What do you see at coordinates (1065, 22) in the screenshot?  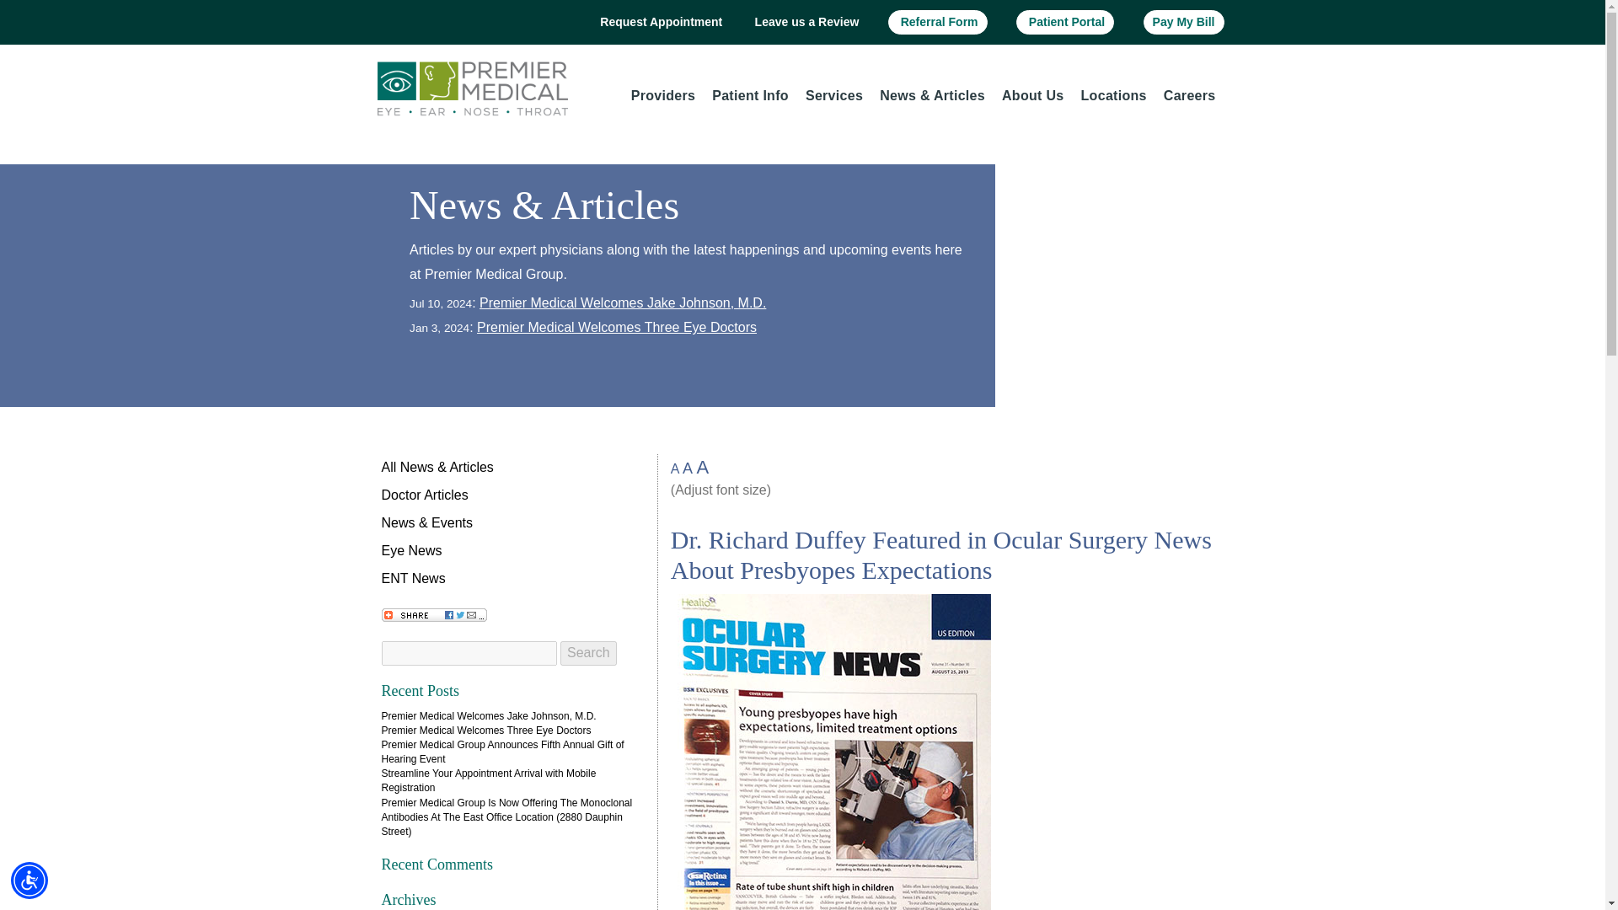 I see ` Patient Portal` at bounding box center [1065, 22].